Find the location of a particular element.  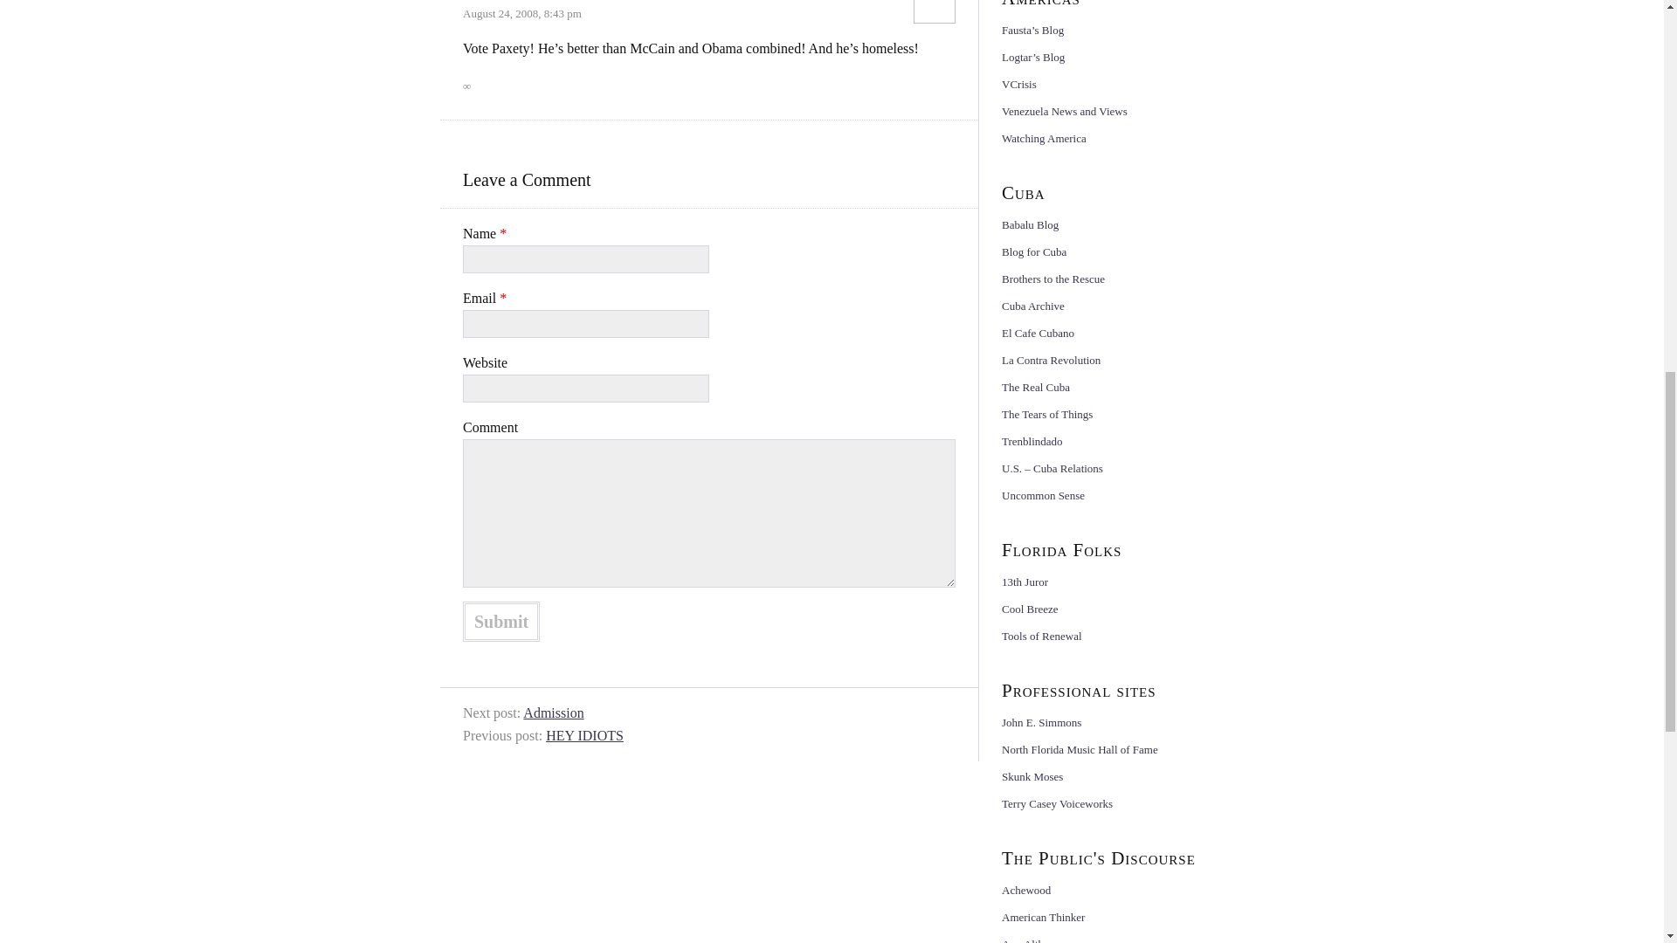

Venezuela News and Views is located at coordinates (1064, 111).